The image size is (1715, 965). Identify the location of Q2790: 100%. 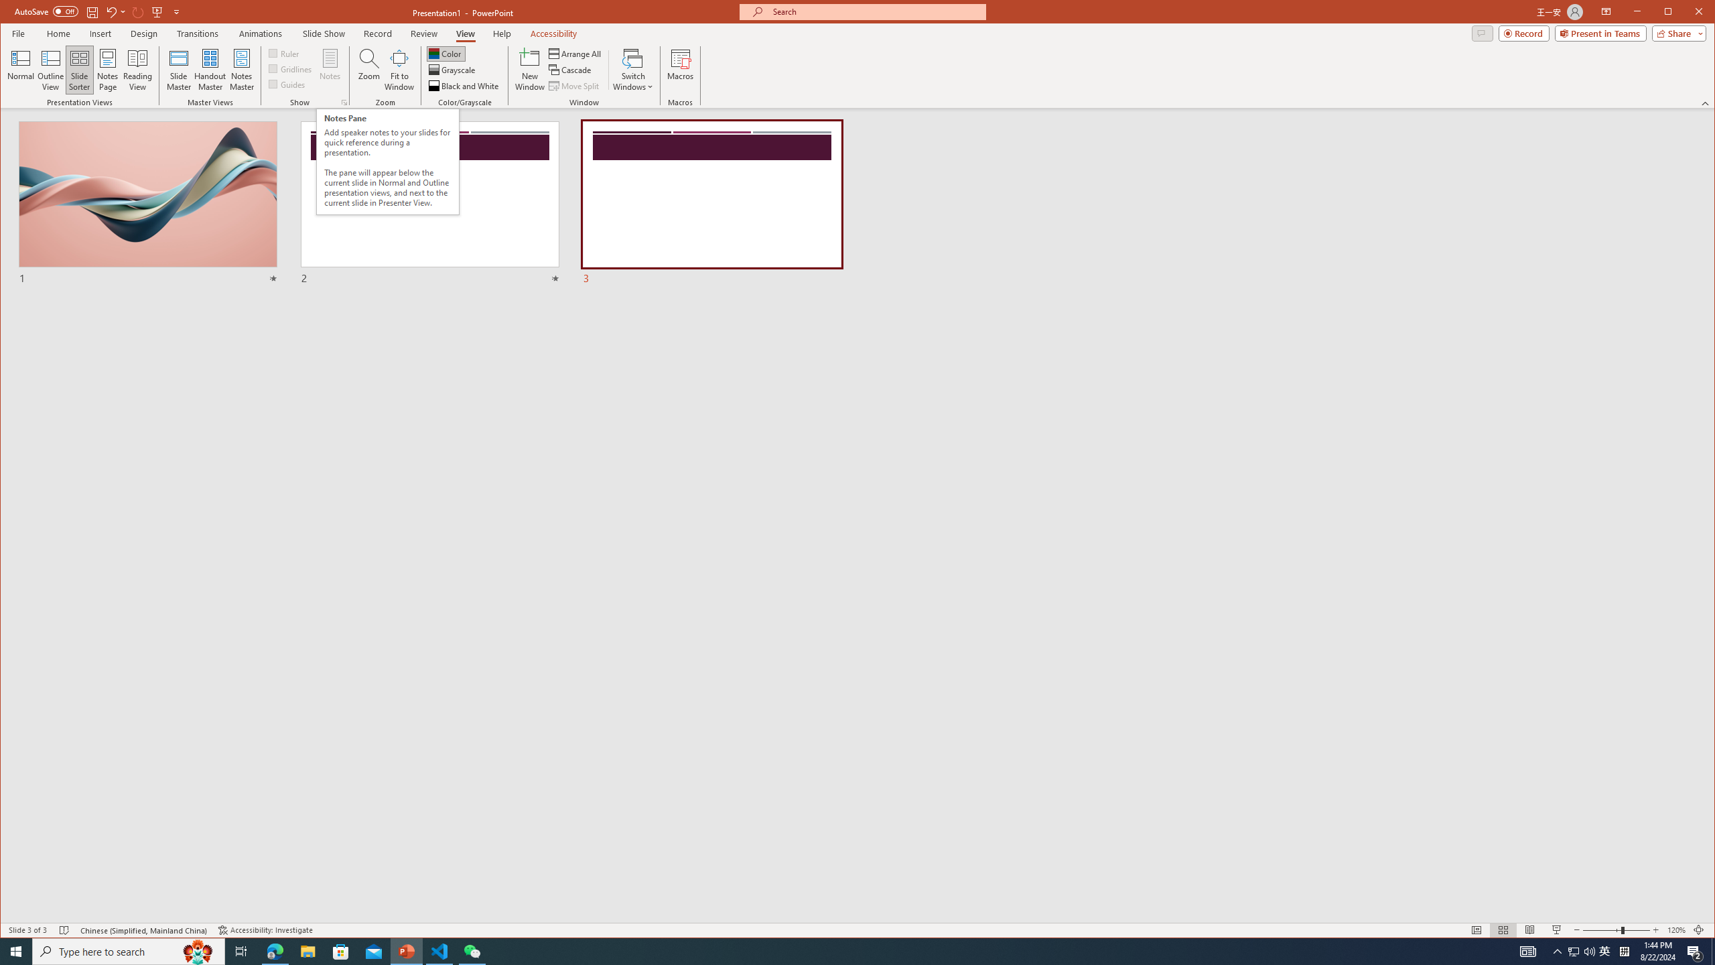
(1589, 952).